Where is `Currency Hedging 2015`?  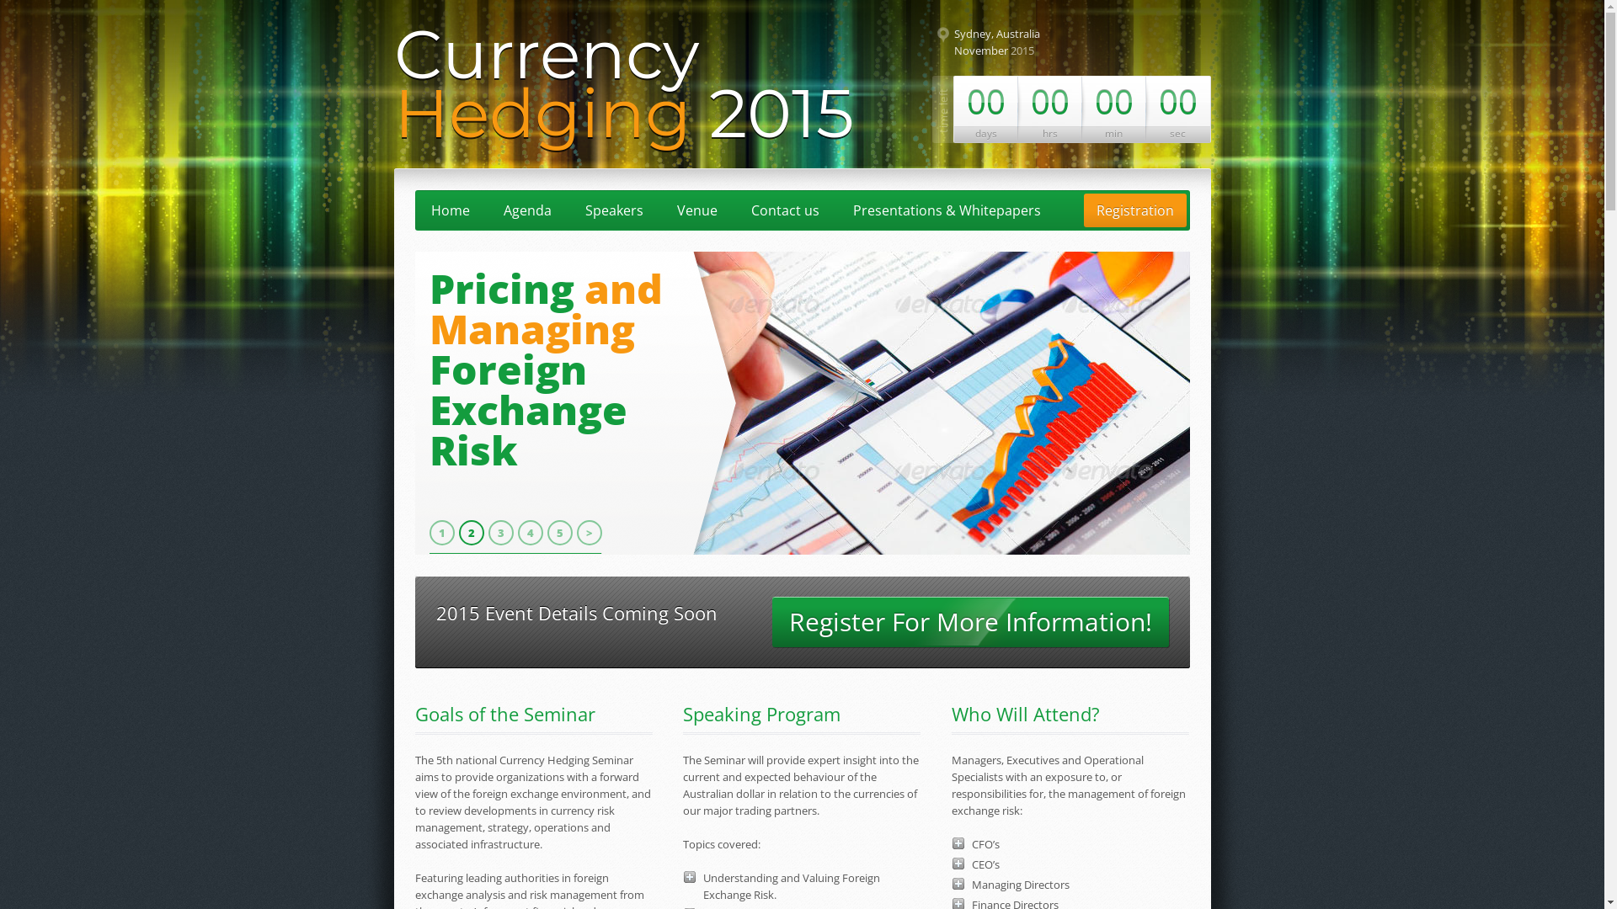
Currency Hedging 2015 is located at coordinates (623, 84).